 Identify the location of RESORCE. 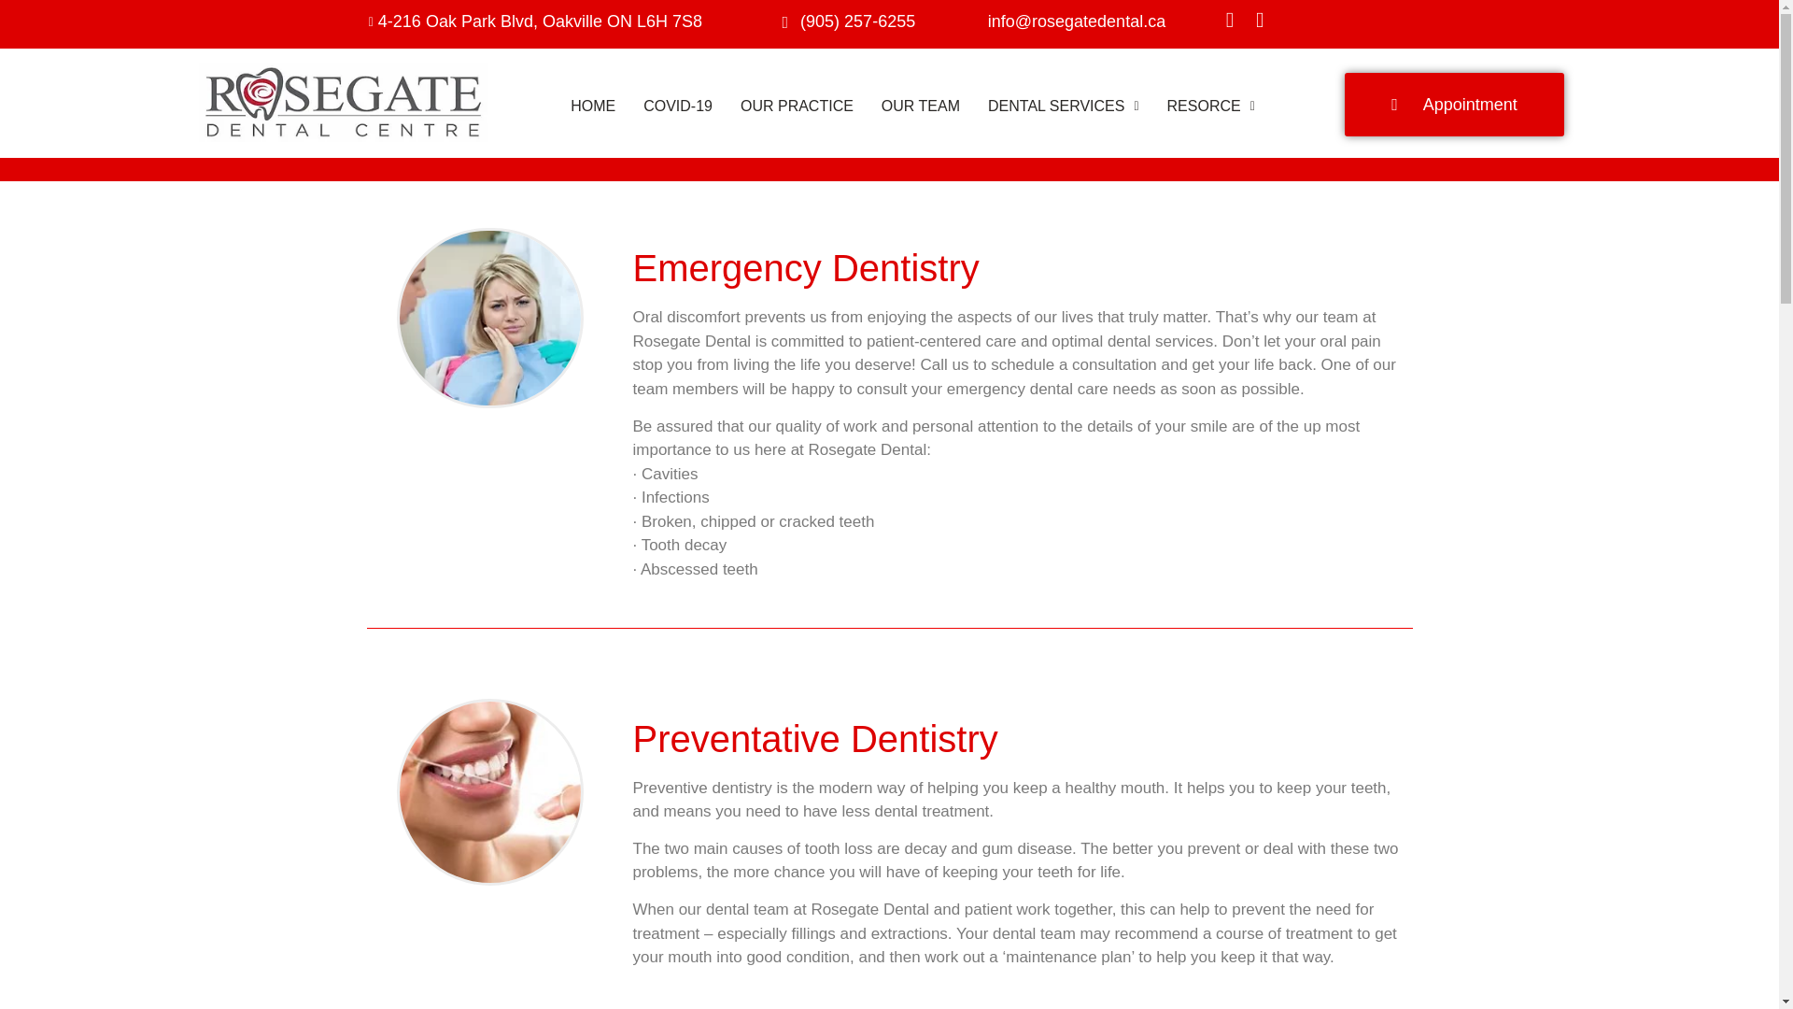
(1210, 107).